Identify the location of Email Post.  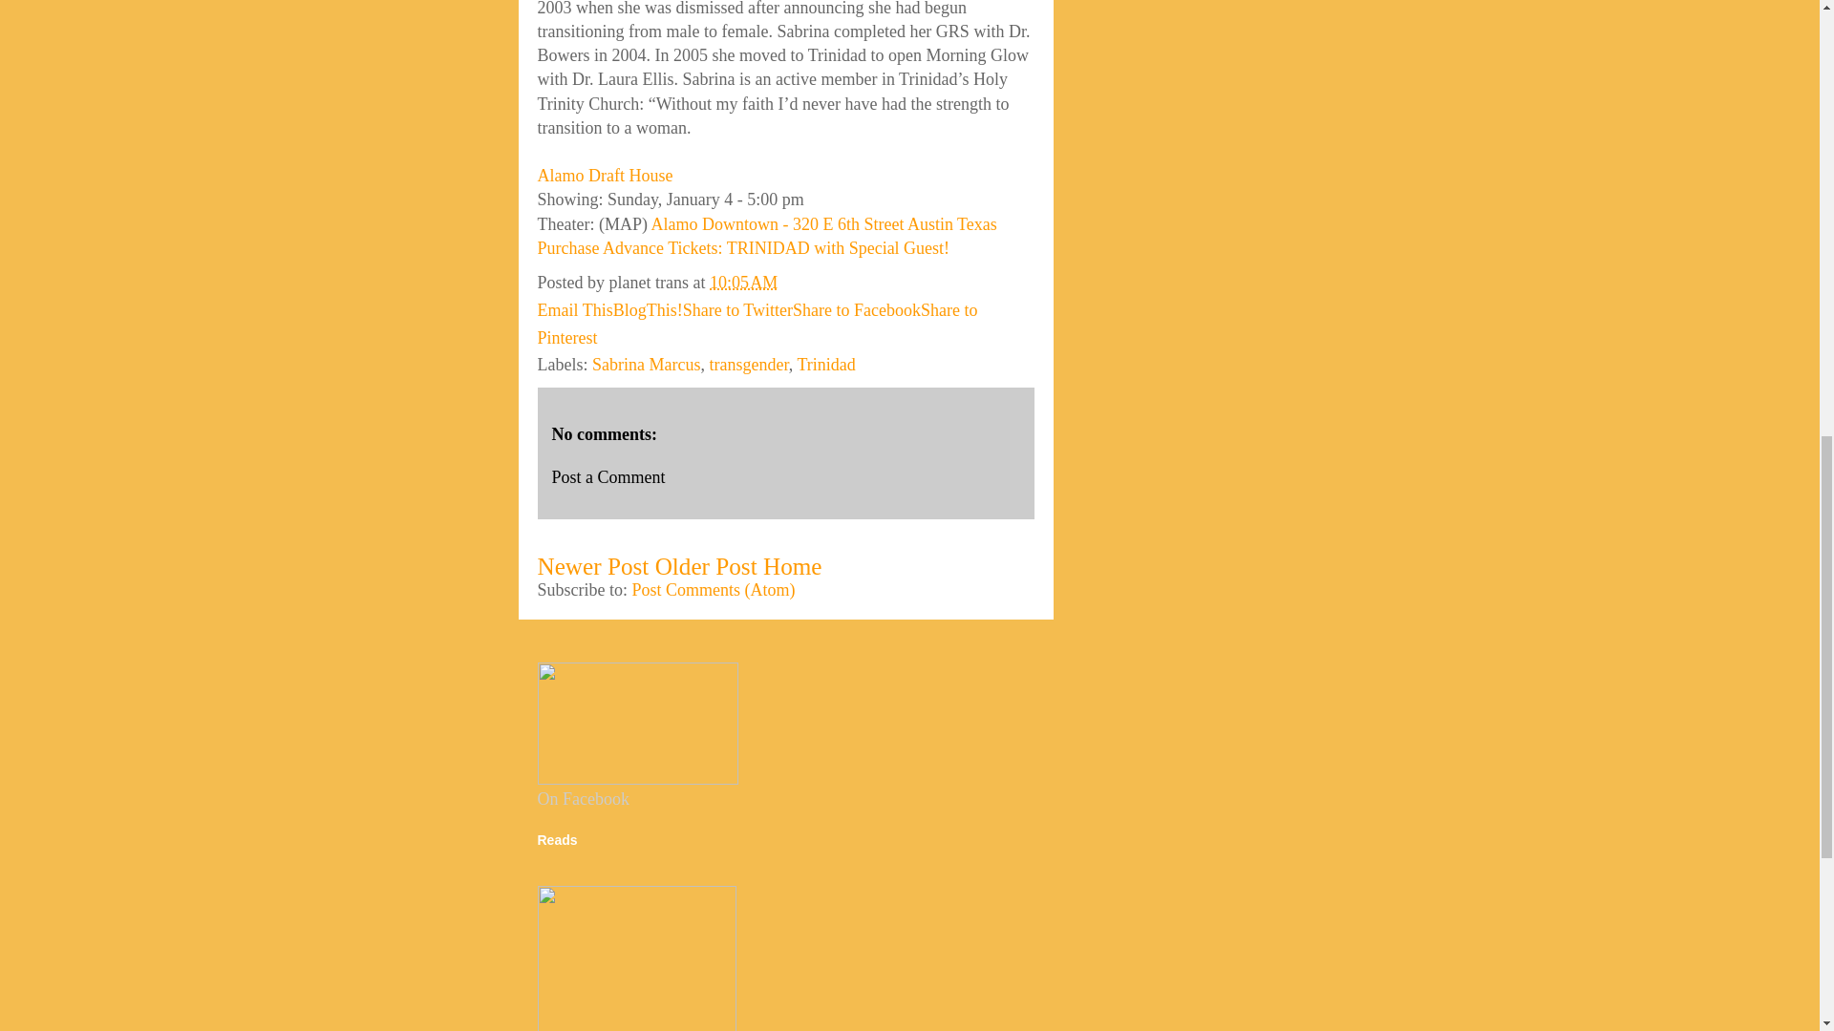
(791, 283).